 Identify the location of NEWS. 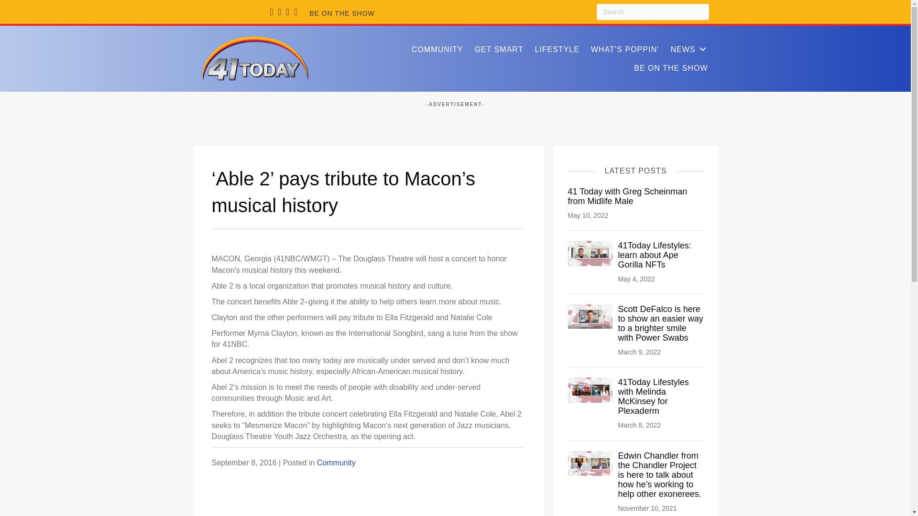
(688, 50).